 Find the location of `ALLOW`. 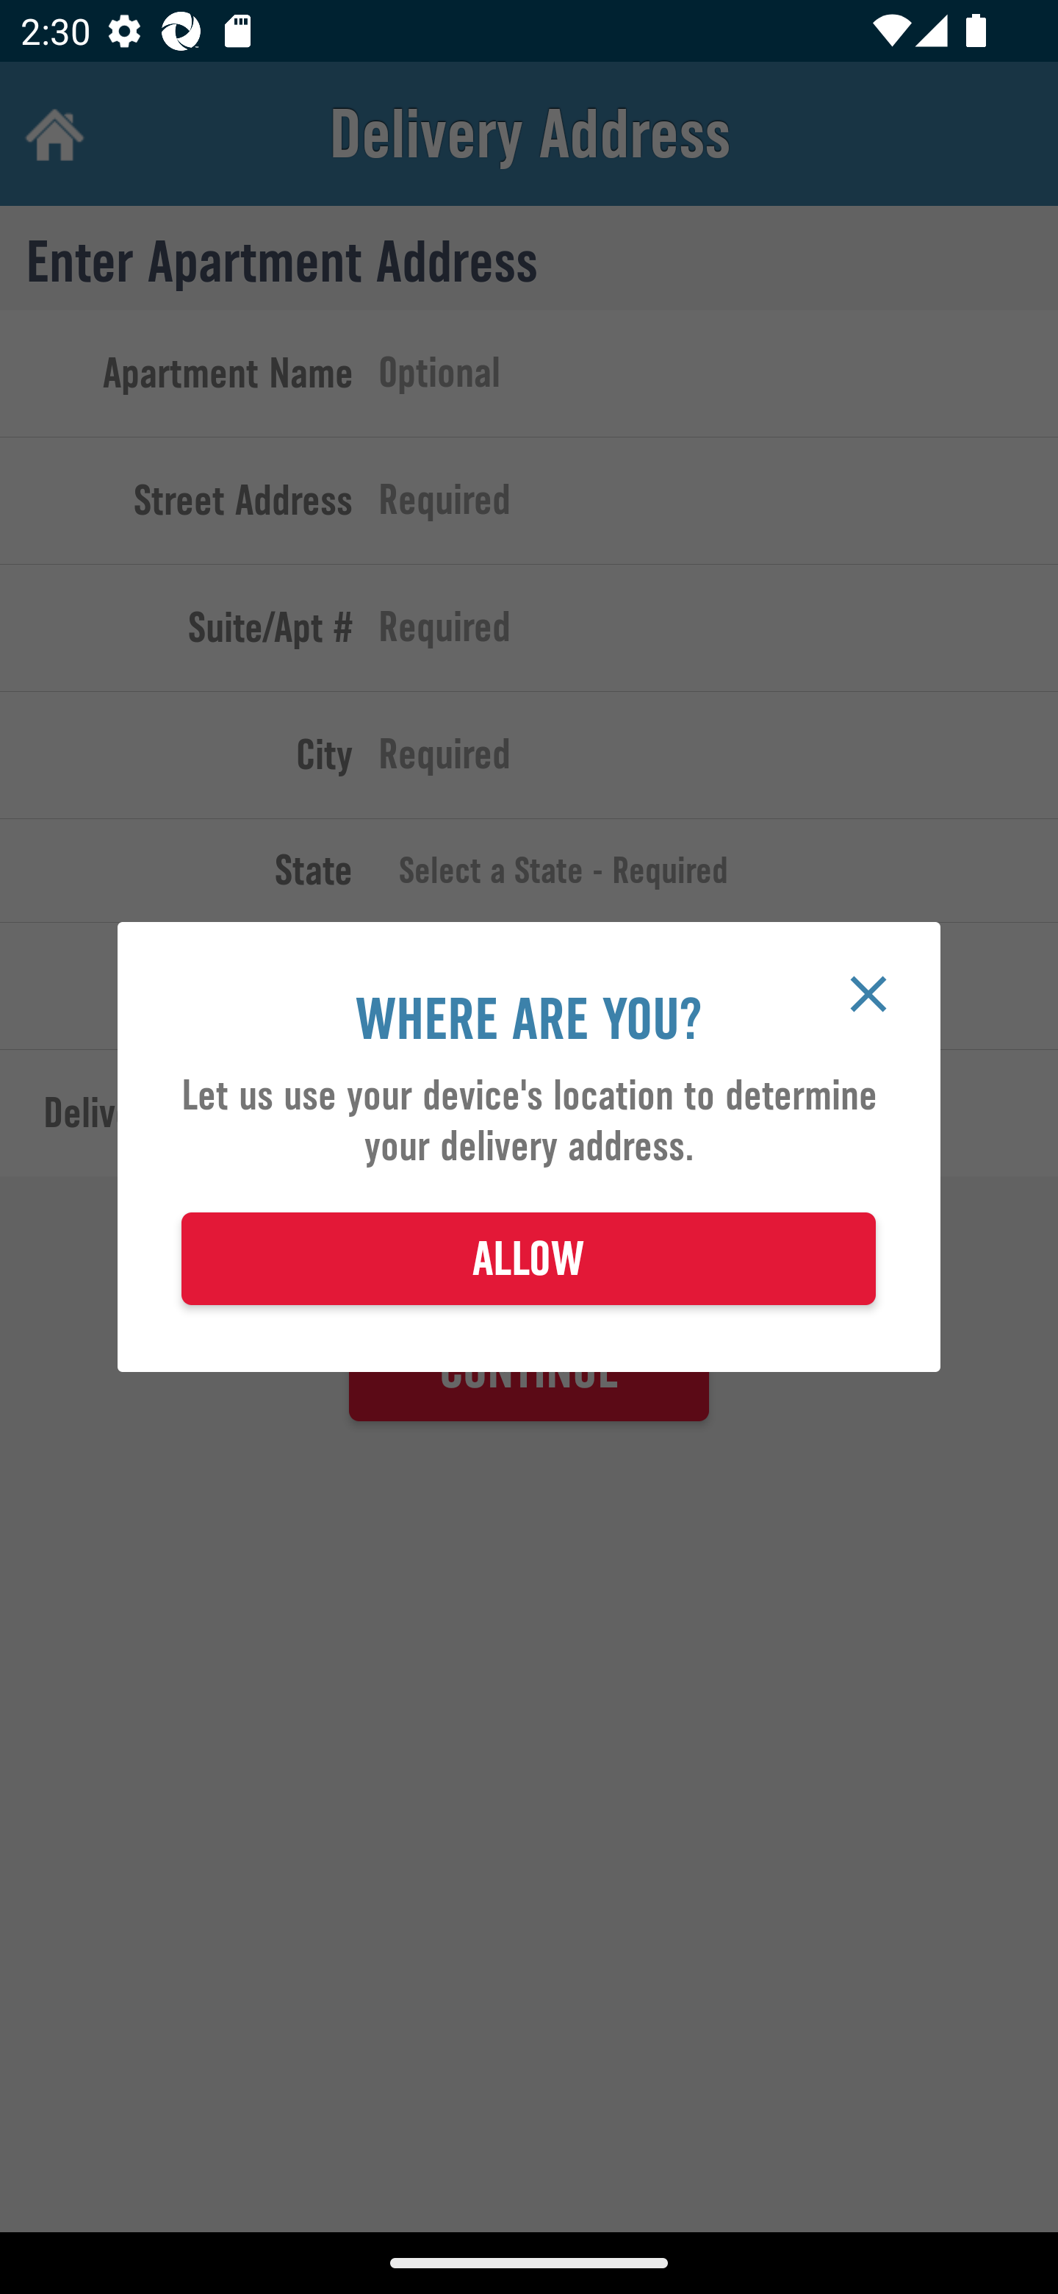

ALLOW is located at coordinates (529, 1259).